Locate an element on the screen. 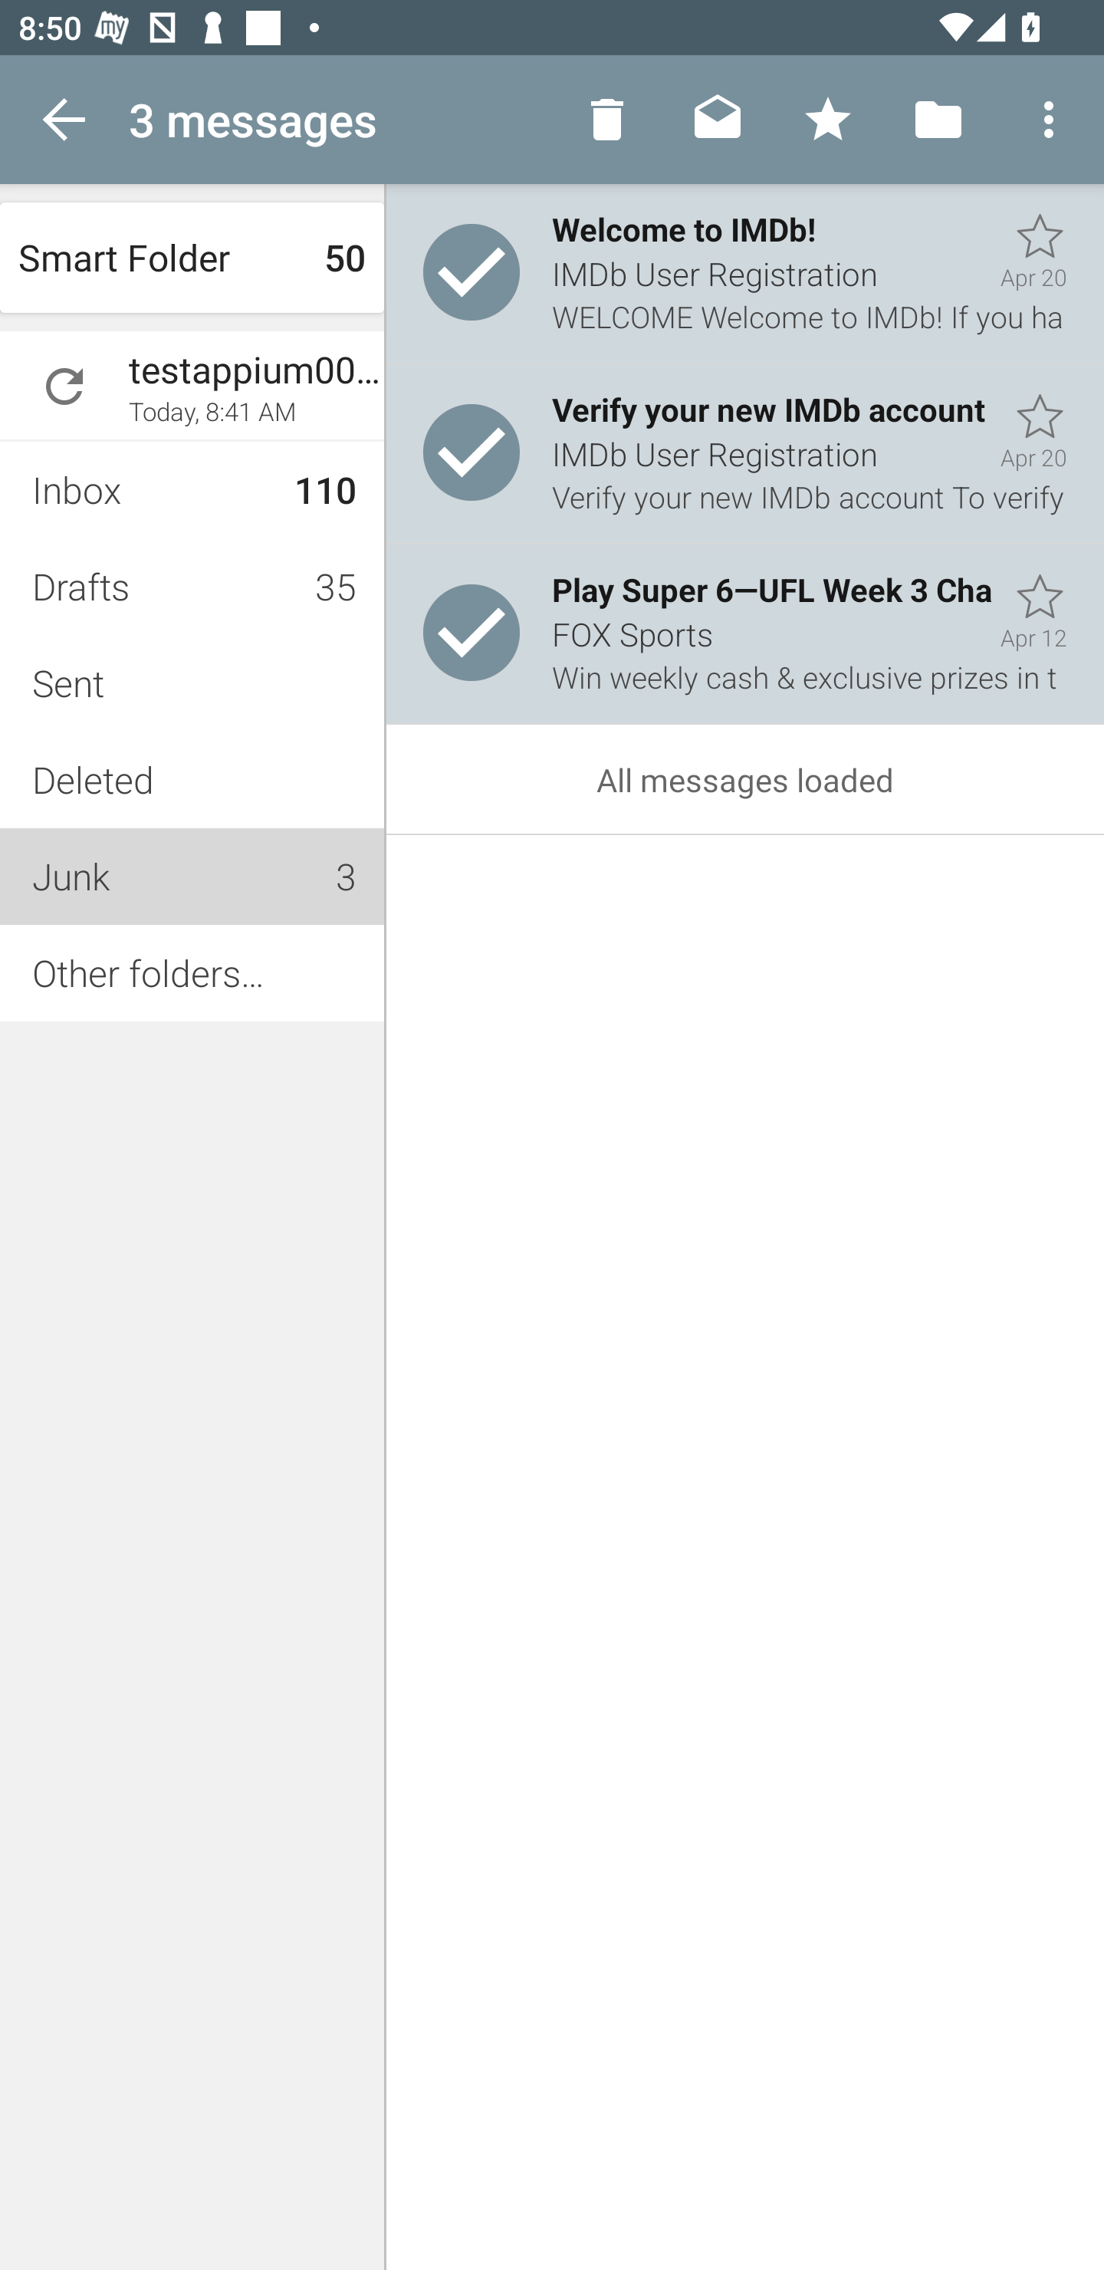 The height and width of the screenshot is (2270, 1104). Other folders… is located at coordinates (192, 972).